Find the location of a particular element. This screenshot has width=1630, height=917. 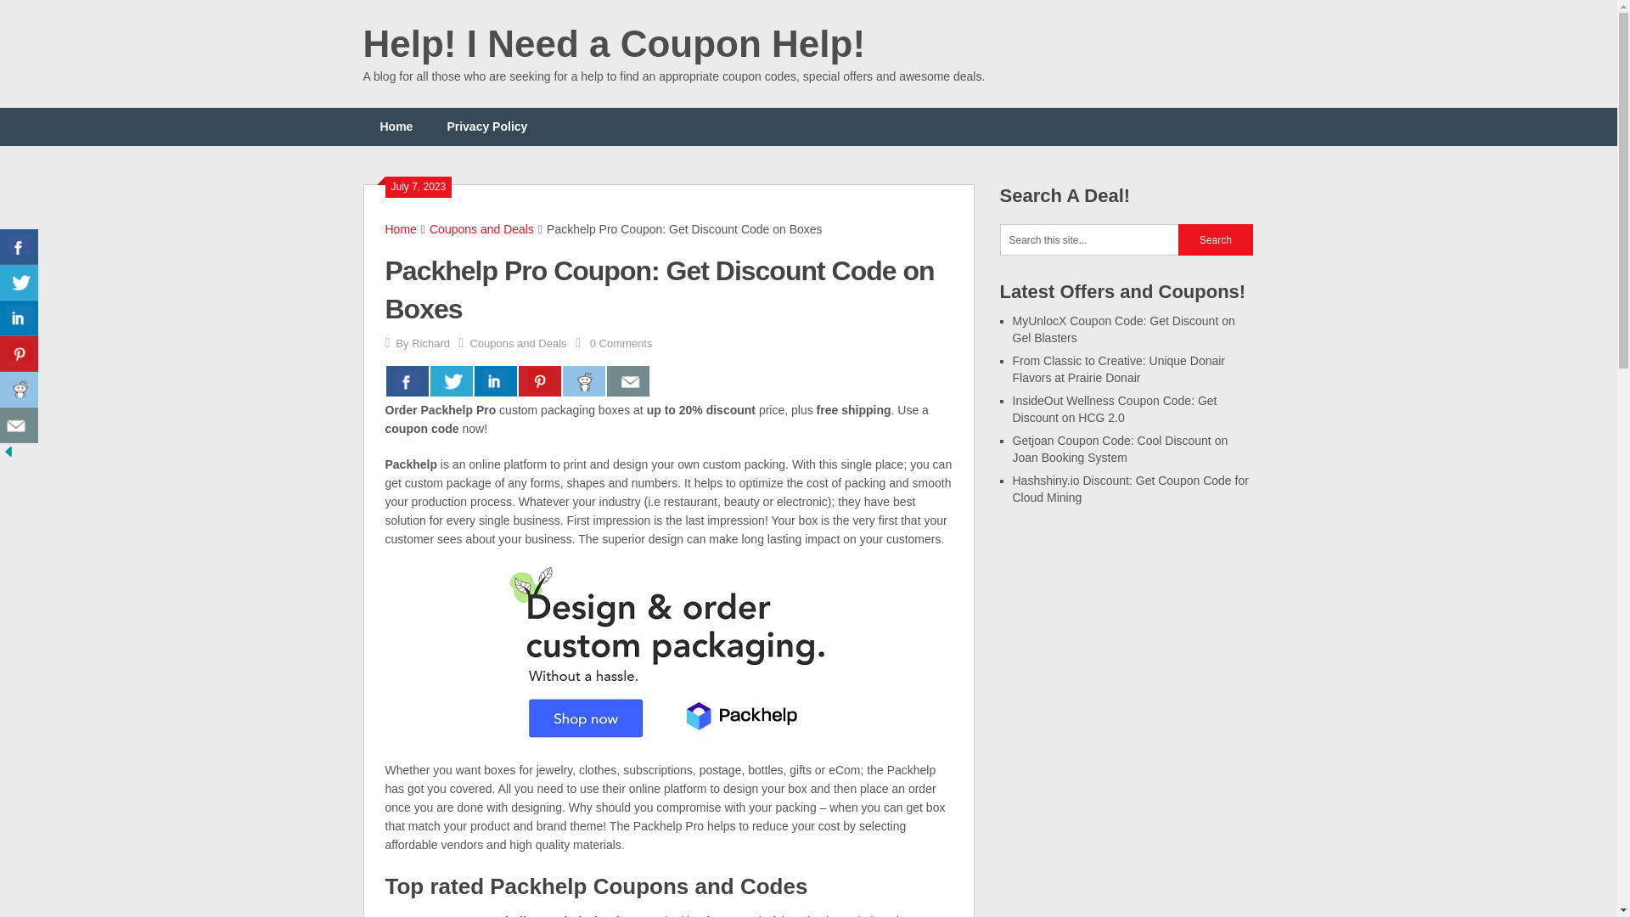

Search this site... is located at coordinates (1089, 239).